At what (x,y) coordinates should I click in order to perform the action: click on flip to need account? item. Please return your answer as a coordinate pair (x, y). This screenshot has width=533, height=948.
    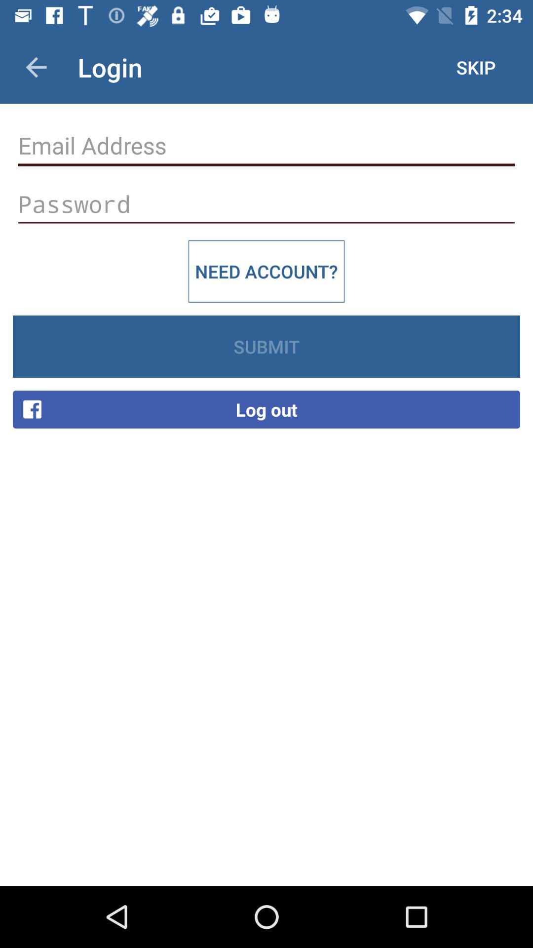
    Looking at the image, I should click on (266, 271).